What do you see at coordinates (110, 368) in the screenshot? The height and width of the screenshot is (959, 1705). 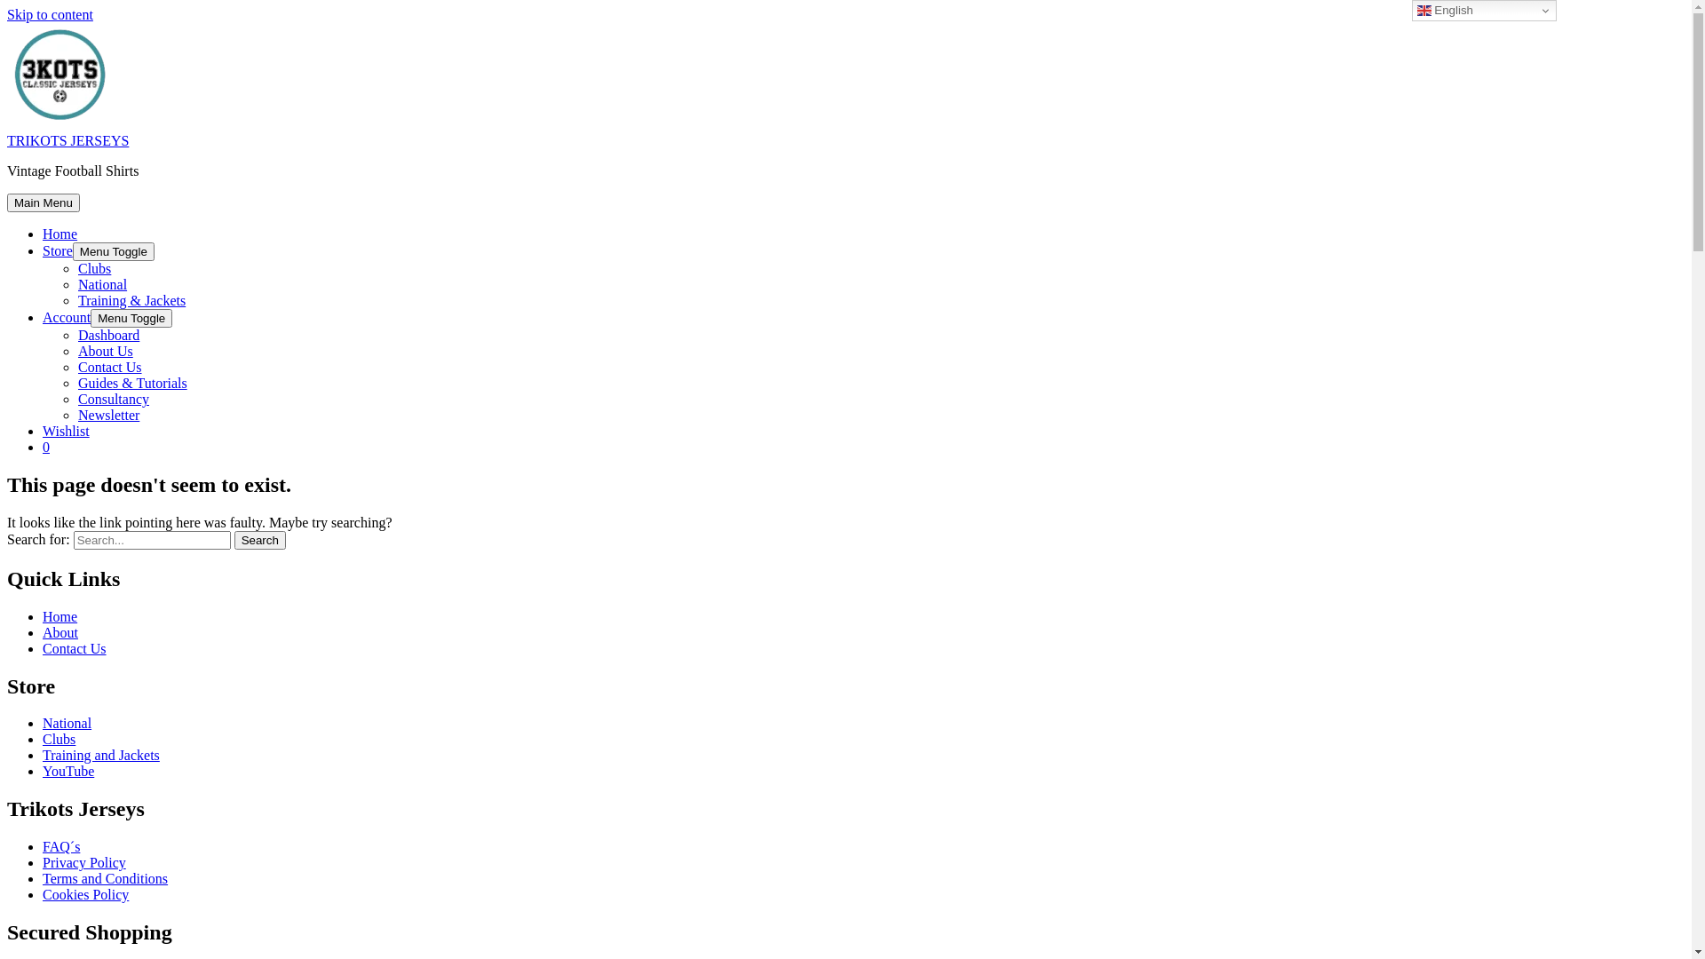 I see `Contact Us` at bounding box center [110, 368].